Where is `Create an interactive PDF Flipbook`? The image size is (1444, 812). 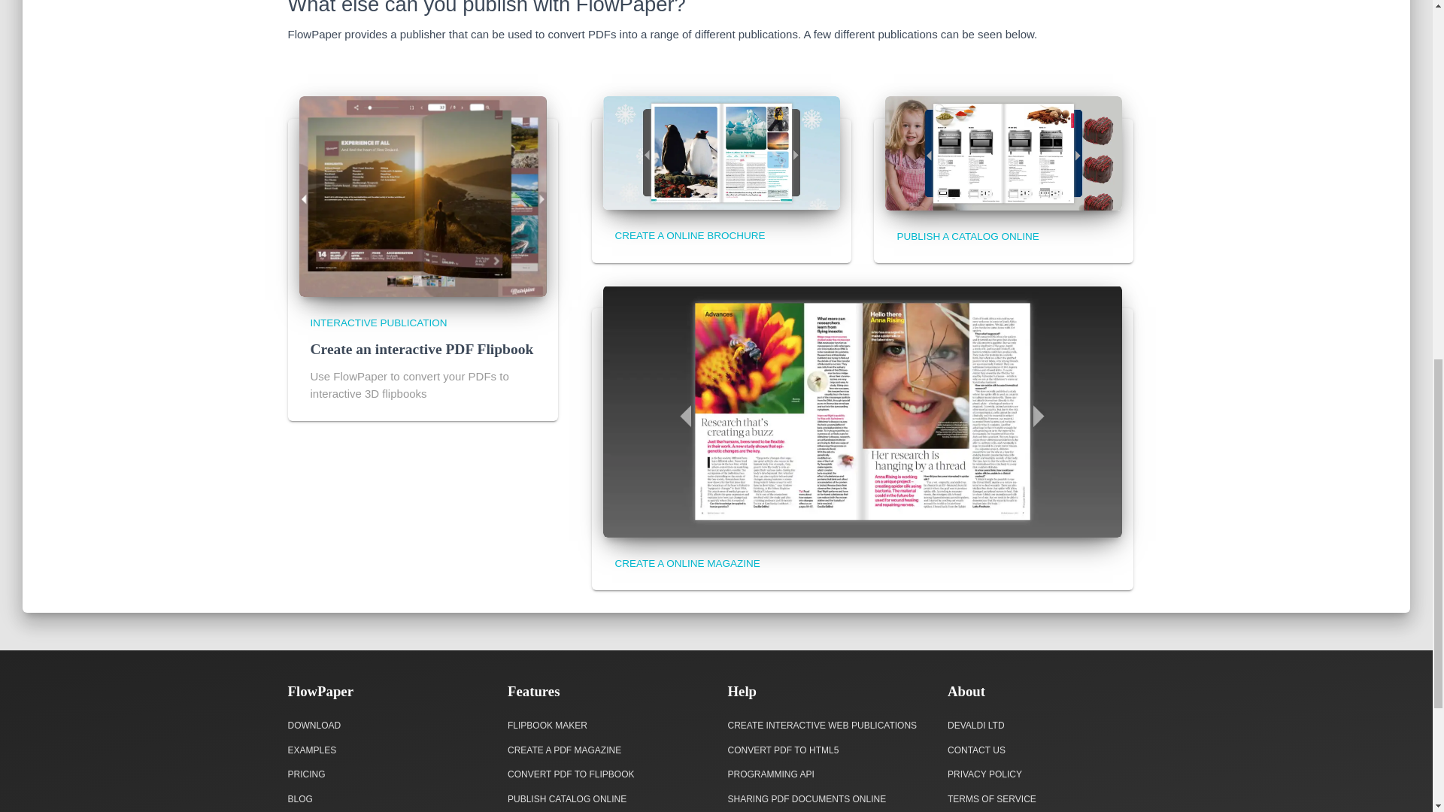
Create an interactive PDF Flipbook is located at coordinates (421, 349).